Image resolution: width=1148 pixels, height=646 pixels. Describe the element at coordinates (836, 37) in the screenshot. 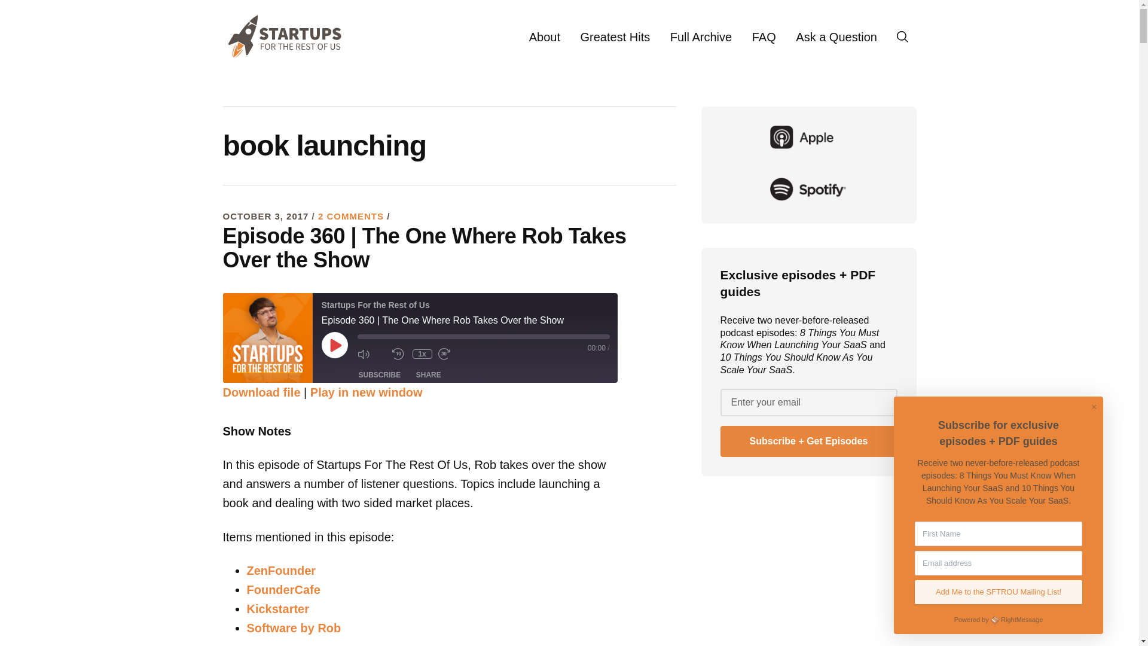

I see `Ask a Question` at that location.